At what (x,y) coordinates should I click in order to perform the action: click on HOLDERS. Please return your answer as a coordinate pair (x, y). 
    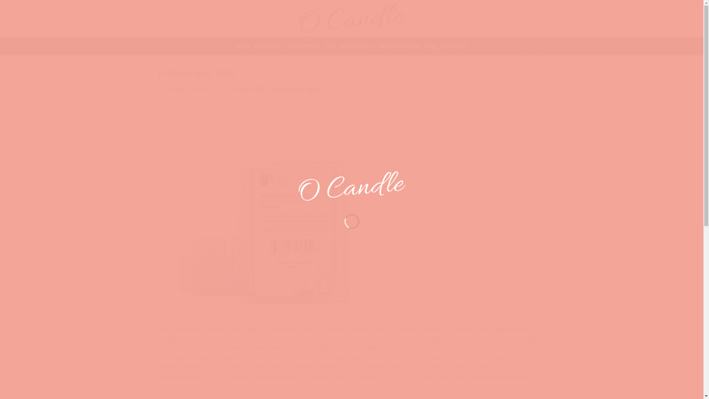
    Looking at the image, I should click on (304, 46).